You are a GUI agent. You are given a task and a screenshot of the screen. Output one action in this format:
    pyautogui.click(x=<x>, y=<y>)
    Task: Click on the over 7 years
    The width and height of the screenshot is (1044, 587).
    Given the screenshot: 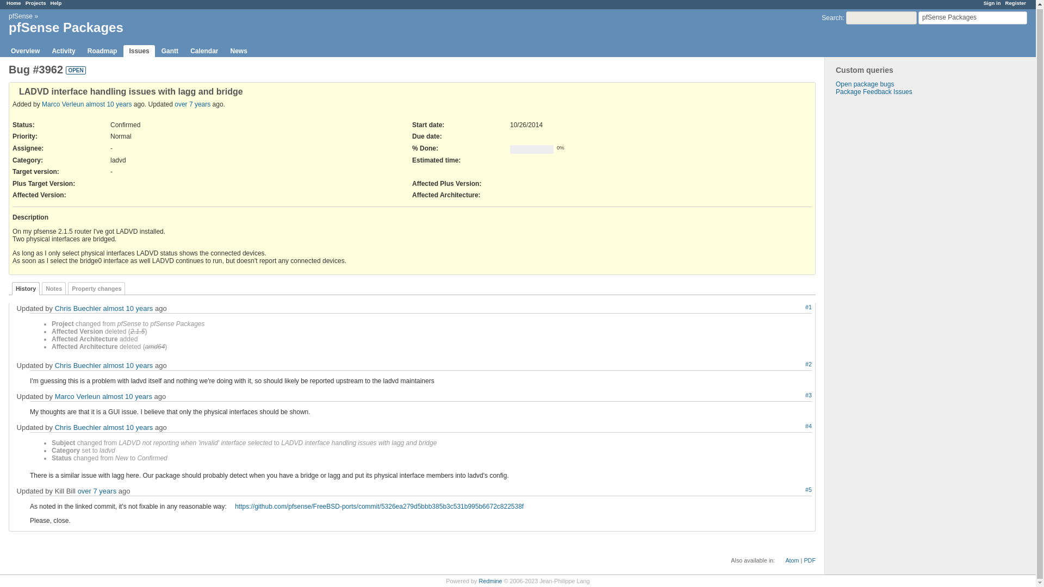 What is the action you would take?
    pyautogui.click(x=192, y=104)
    